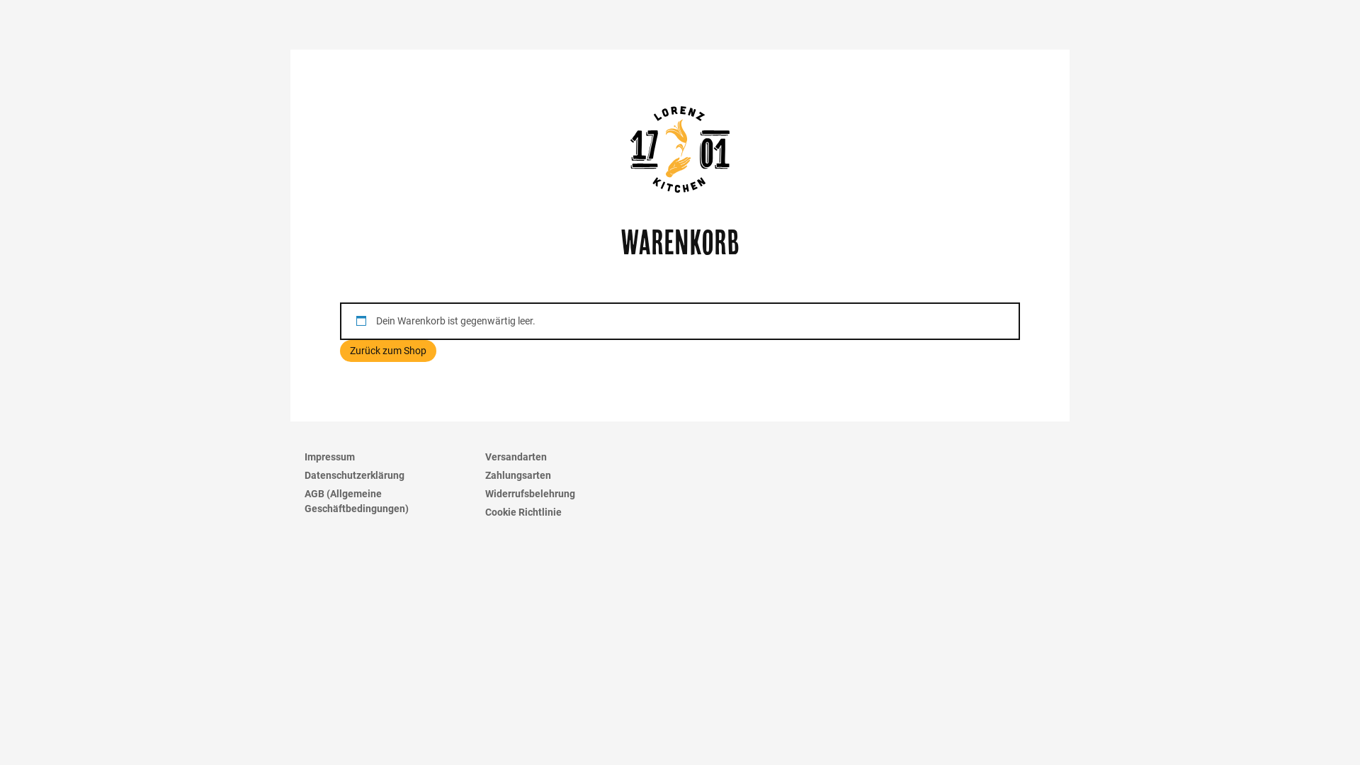 This screenshot has width=1360, height=765. What do you see at coordinates (568, 476) in the screenshot?
I see `Zahlungsarten` at bounding box center [568, 476].